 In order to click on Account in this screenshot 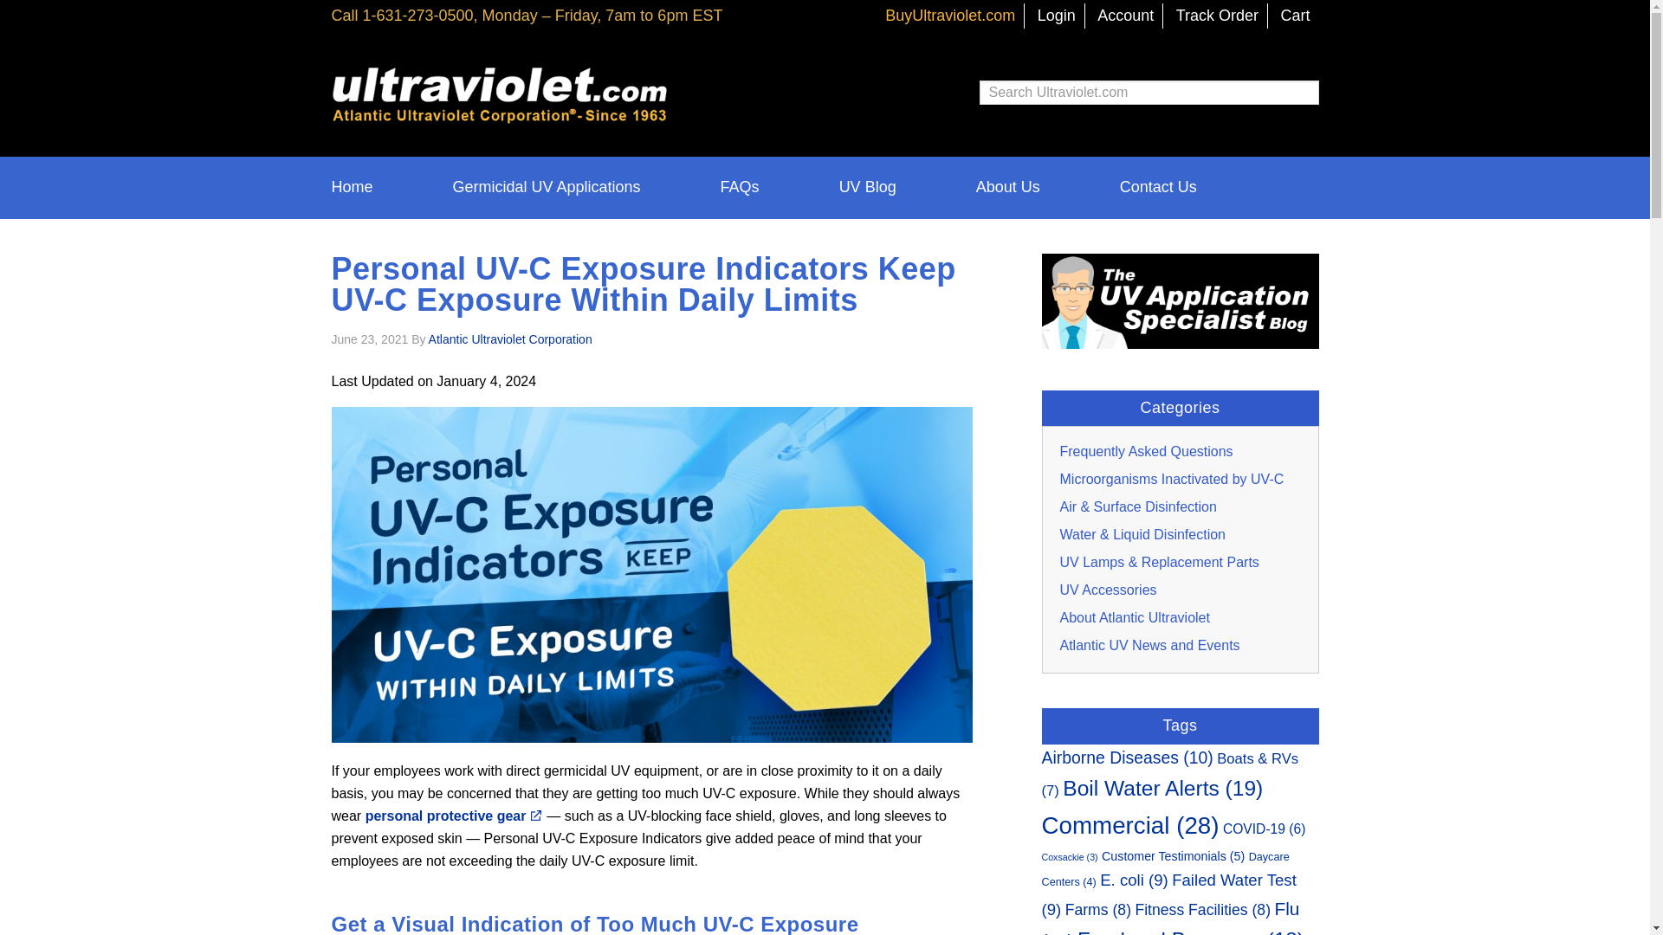, I will do `click(1126, 16)`.